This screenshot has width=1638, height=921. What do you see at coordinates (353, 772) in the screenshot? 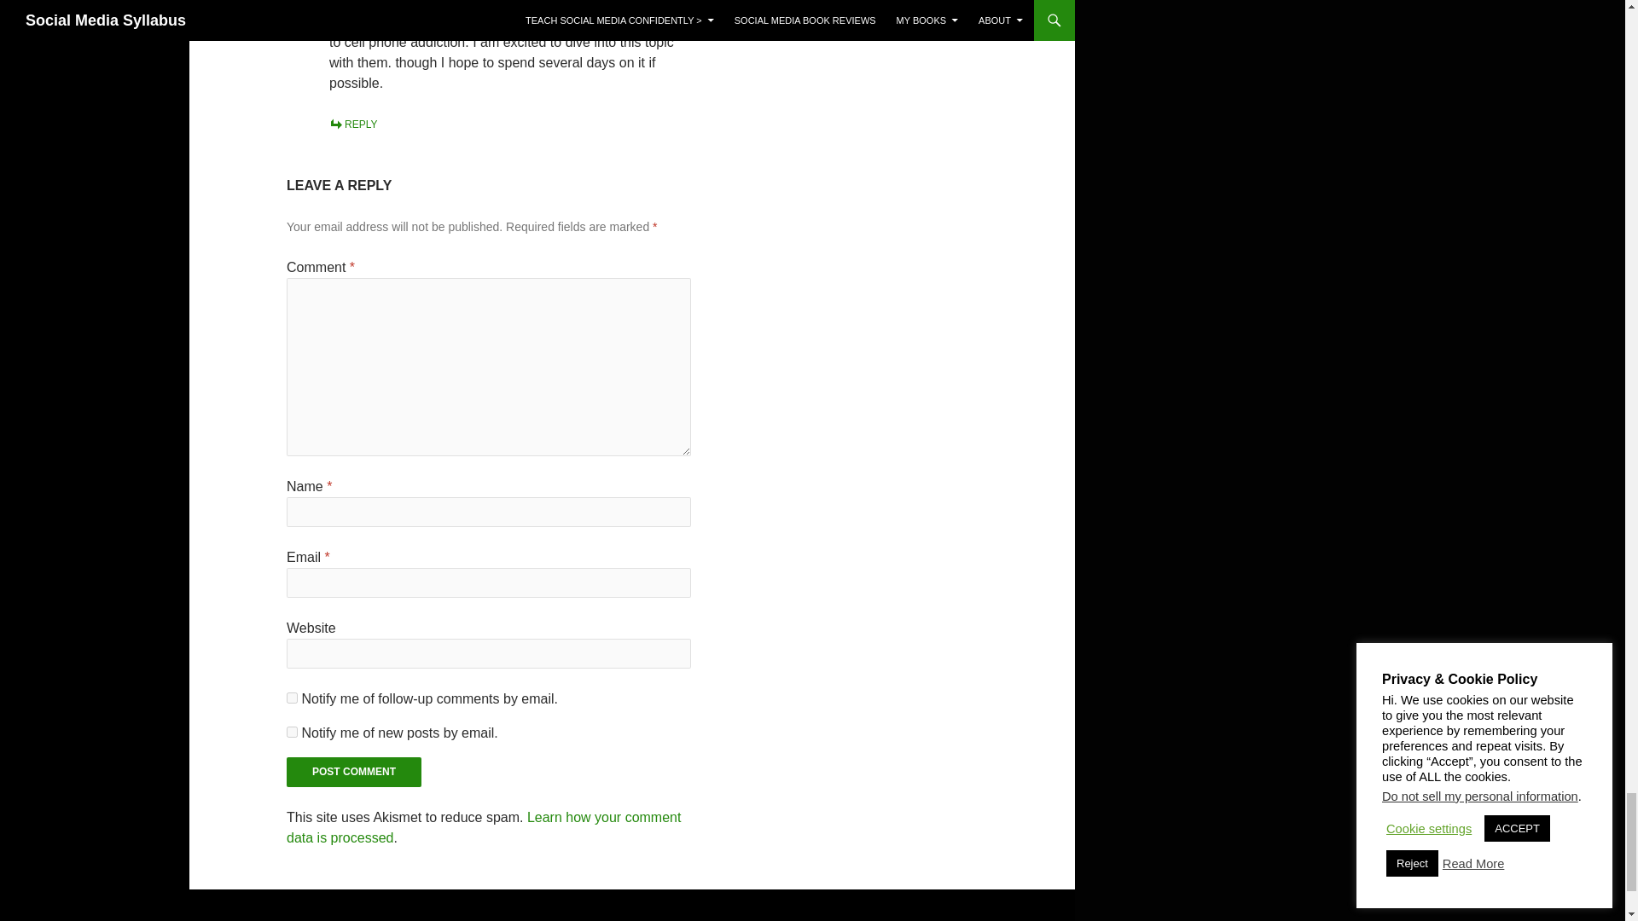
I see `Post Comment` at bounding box center [353, 772].